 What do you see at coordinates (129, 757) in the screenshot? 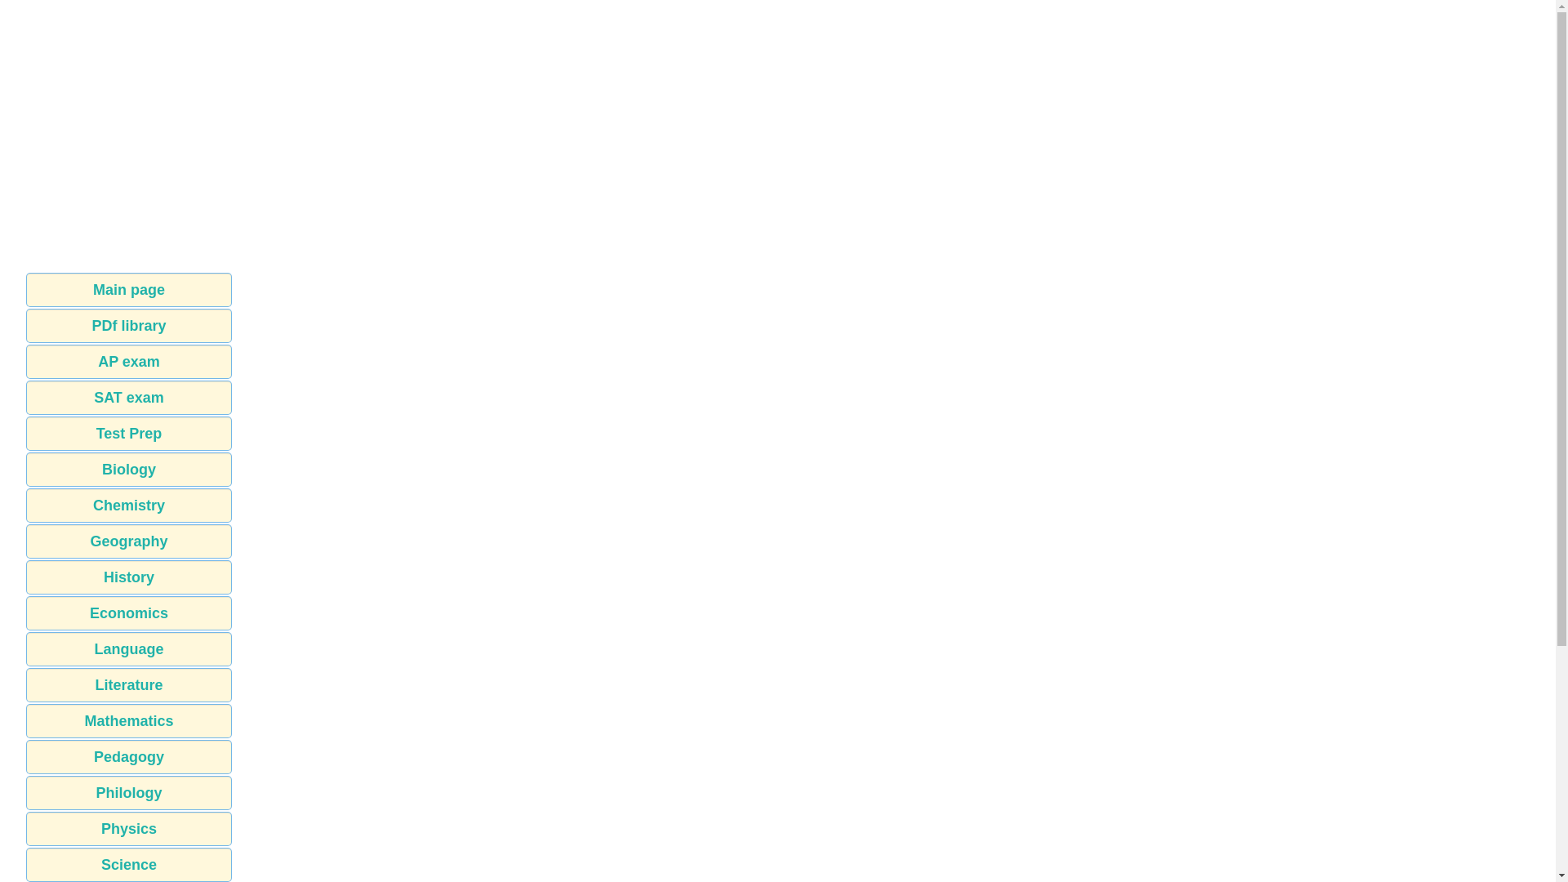
I see `Pedagogy` at bounding box center [129, 757].